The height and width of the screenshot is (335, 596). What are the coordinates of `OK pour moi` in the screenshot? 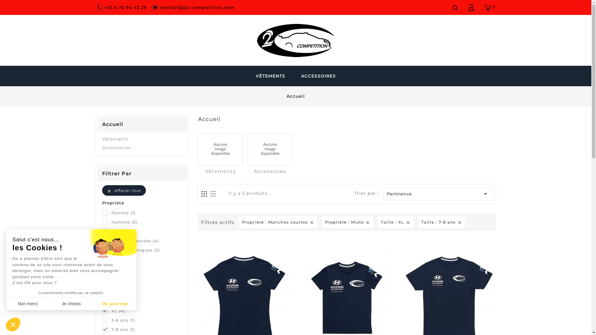 It's located at (115, 304).